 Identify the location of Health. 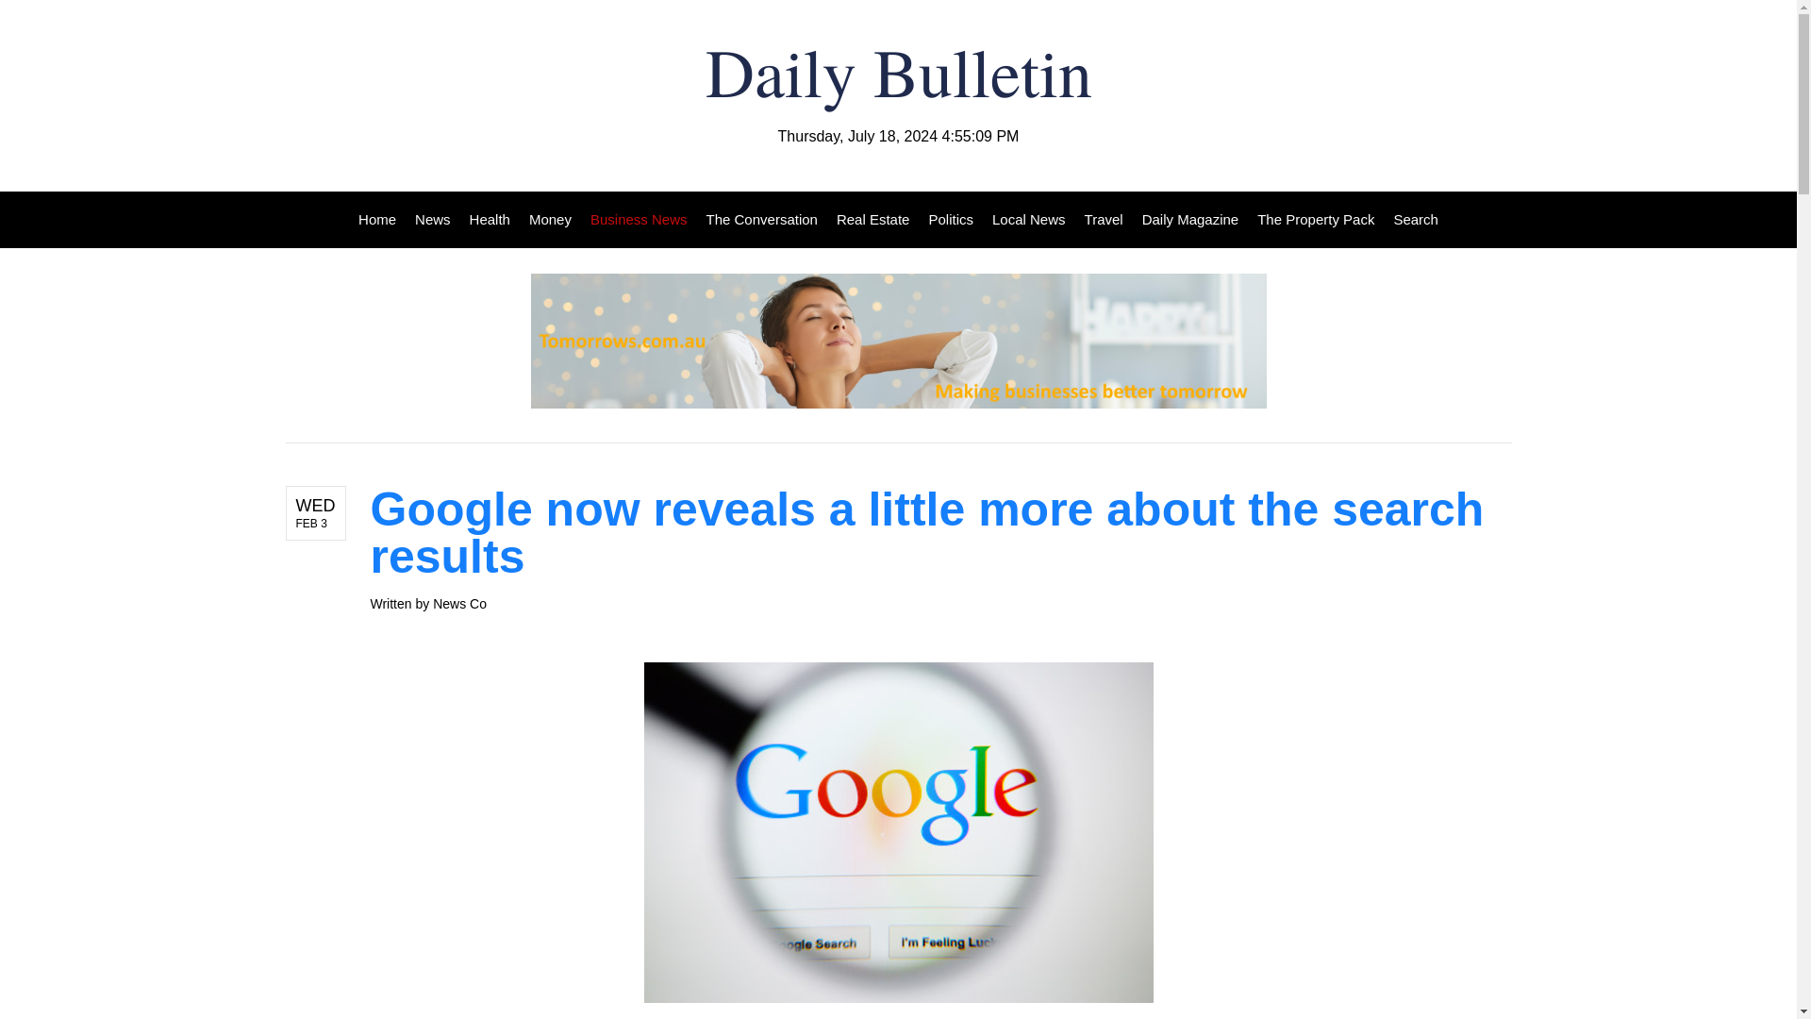
(490, 220).